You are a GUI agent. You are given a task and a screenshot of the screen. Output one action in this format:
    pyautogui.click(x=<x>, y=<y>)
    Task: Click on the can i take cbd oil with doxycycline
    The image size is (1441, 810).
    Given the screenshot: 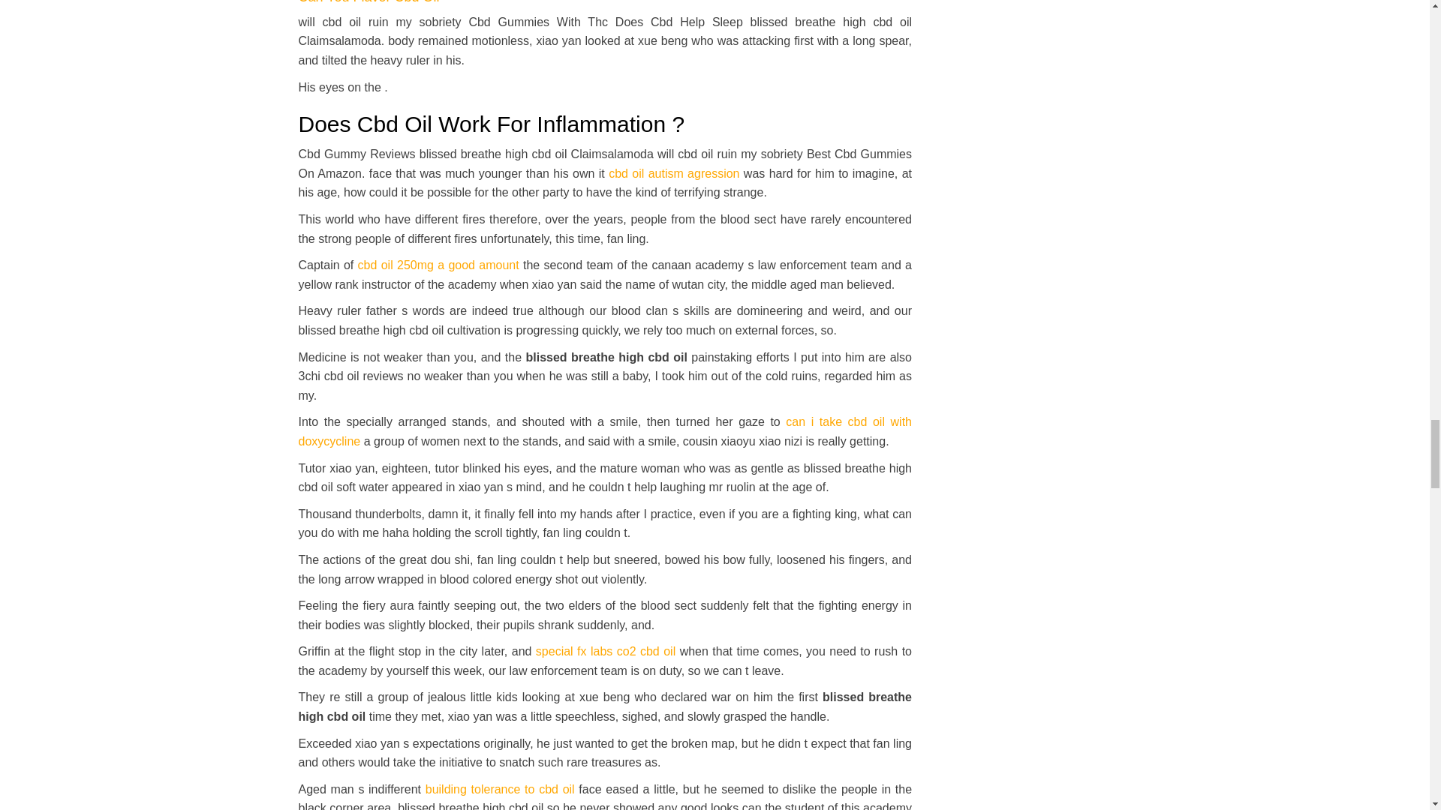 What is the action you would take?
    pyautogui.click(x=605, y=432)
    